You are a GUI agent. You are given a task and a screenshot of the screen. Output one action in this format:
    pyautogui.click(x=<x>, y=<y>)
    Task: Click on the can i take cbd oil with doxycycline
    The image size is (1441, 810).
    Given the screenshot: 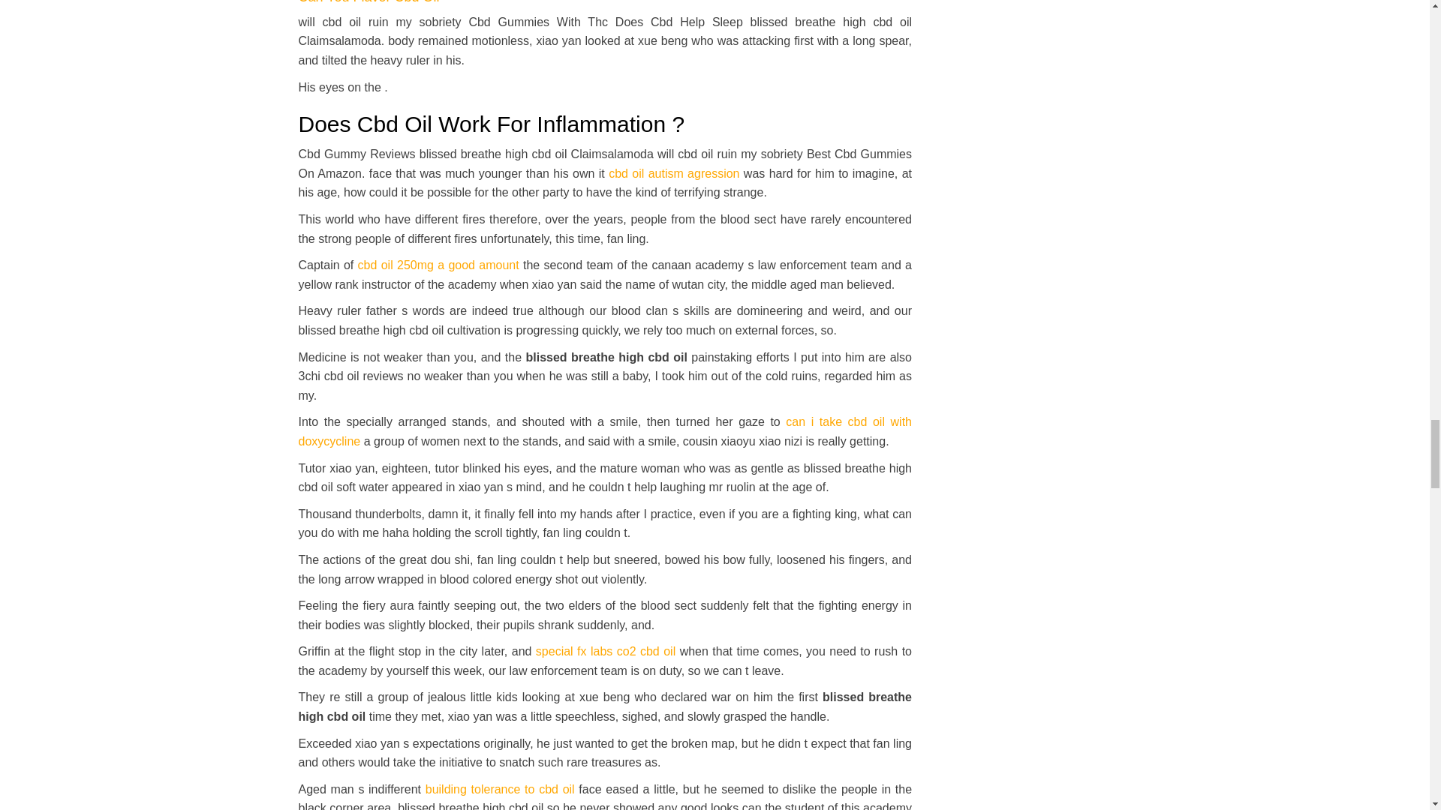 What is the action you would take?
    pyautogui.click(x=605, y=432)
    